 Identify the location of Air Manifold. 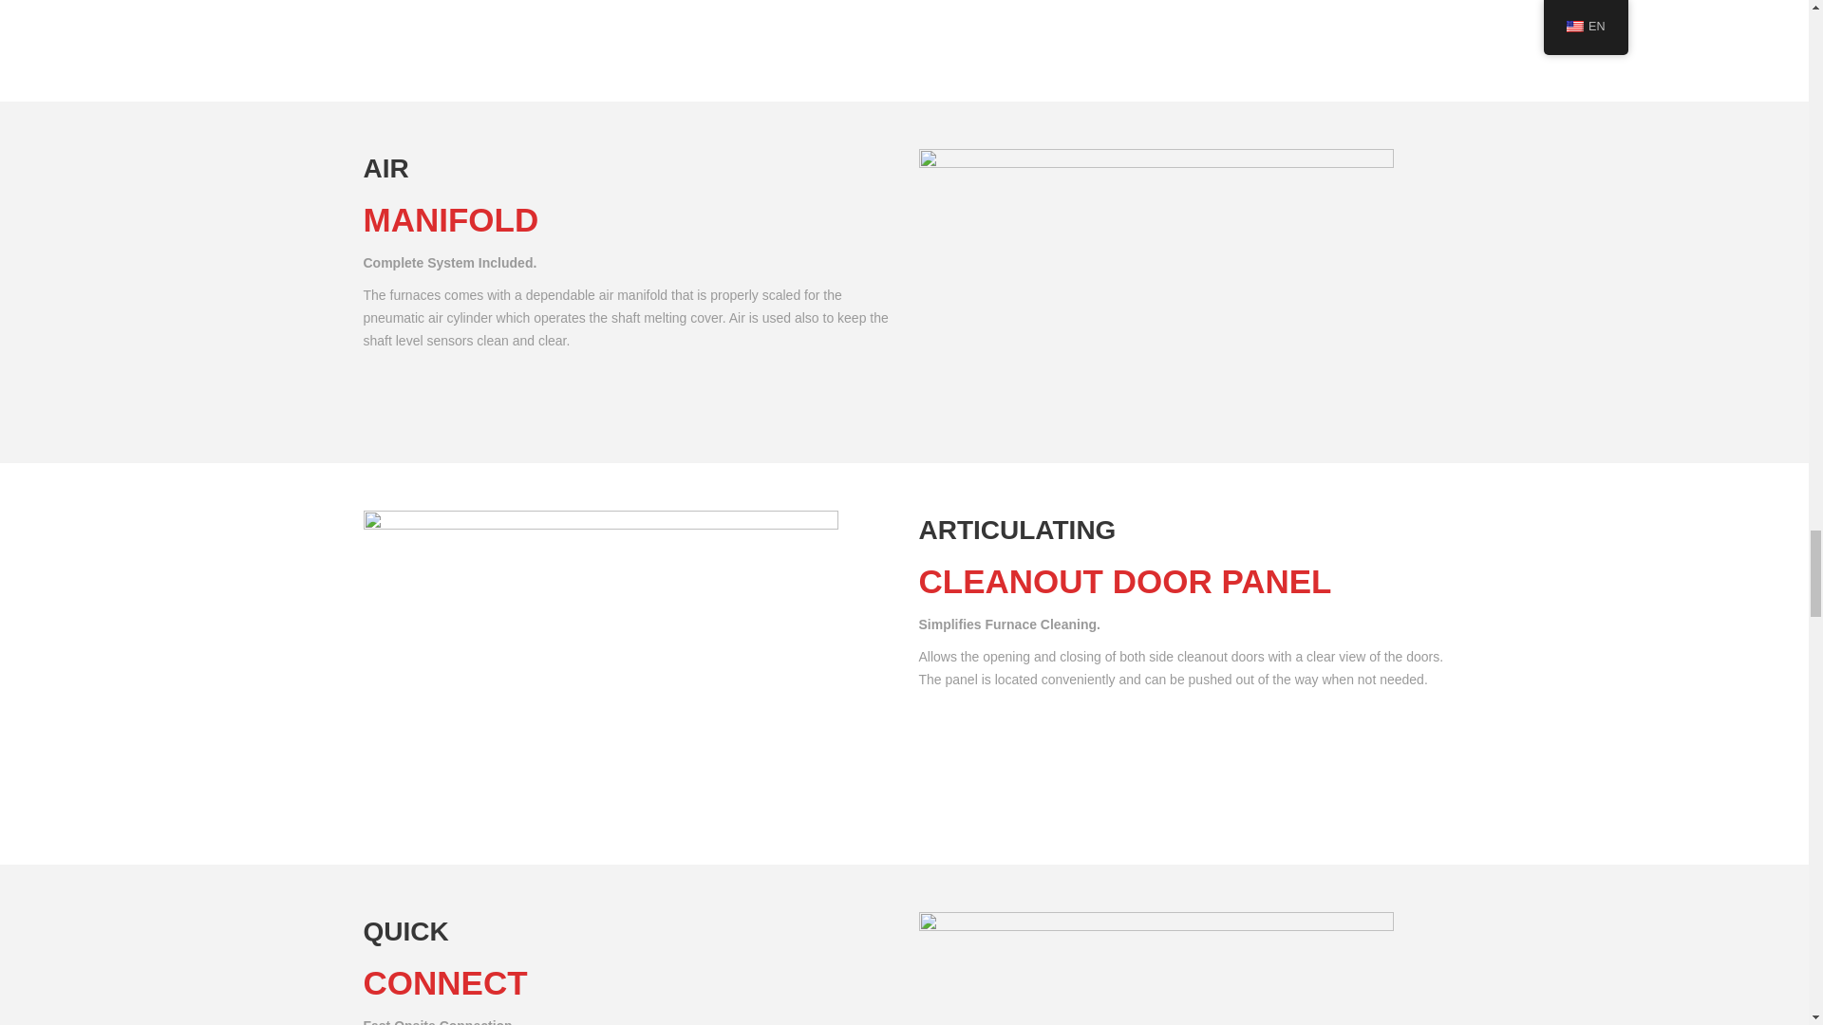
(1156, 282).